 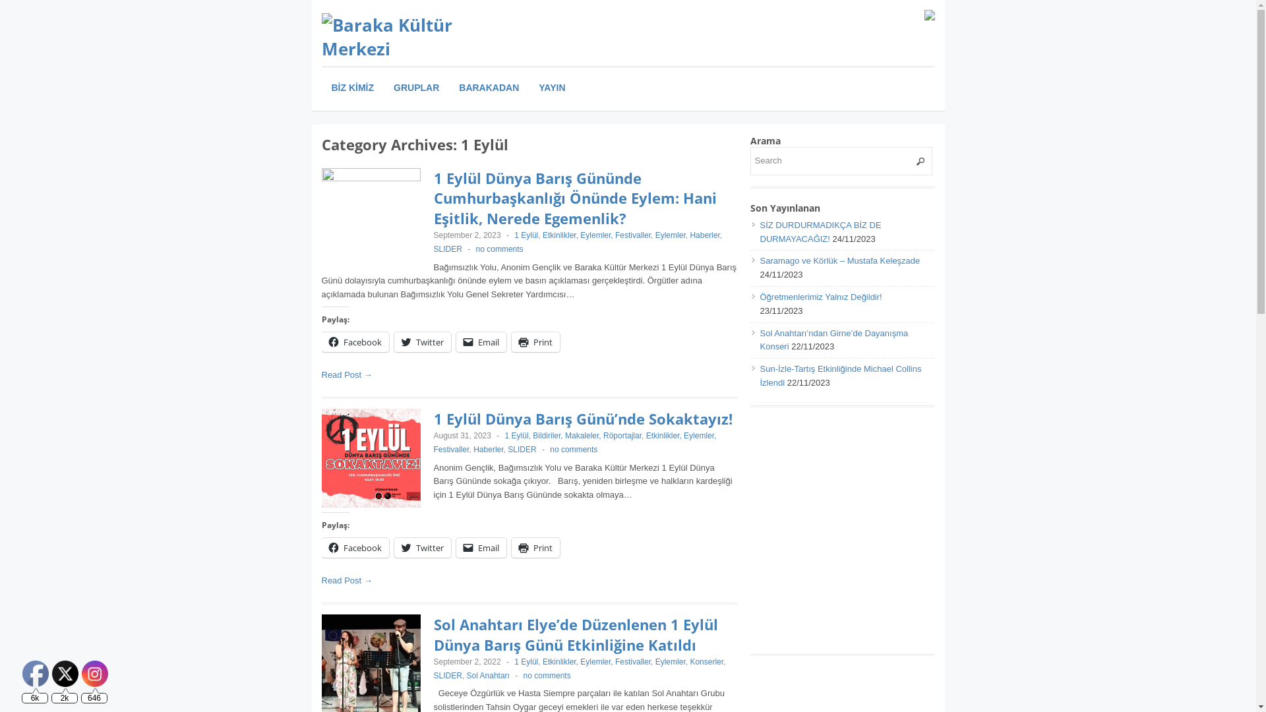 What do you see at coordinates (423, 342) in the screenshot?
I see `Twitter` at bounding box center [423, 342].